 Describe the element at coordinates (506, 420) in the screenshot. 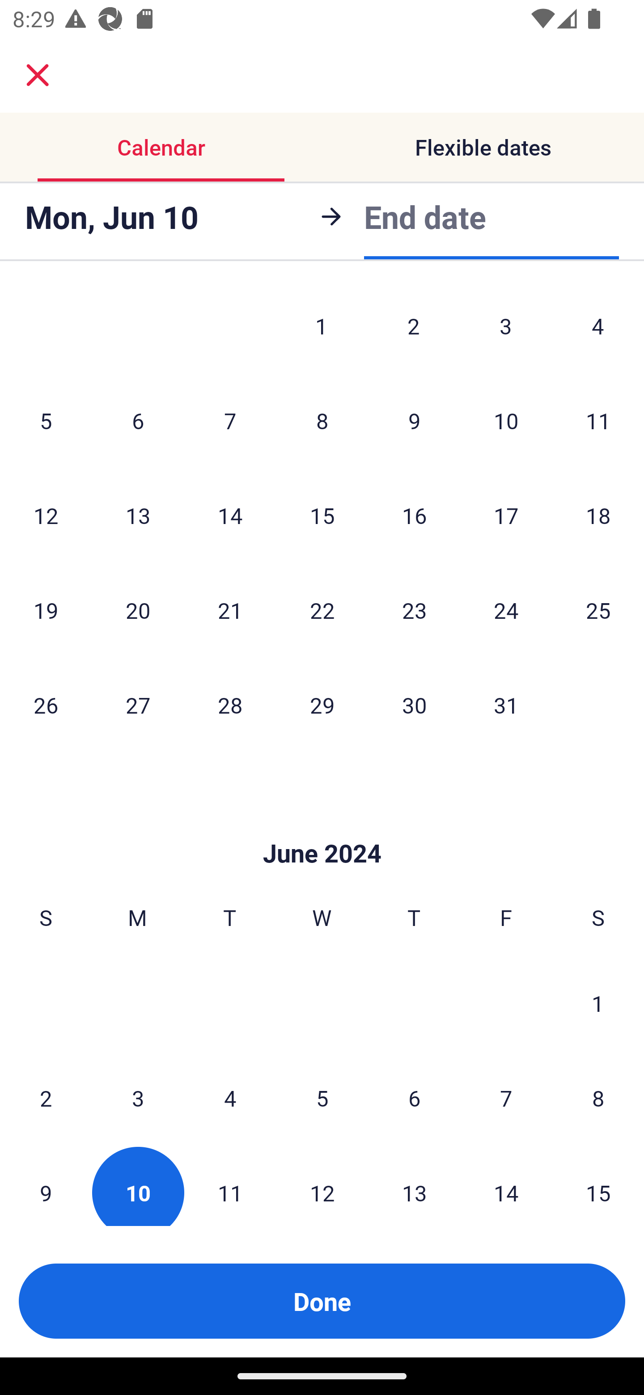

I see `10 Friday, May 10, 2024` at that location.